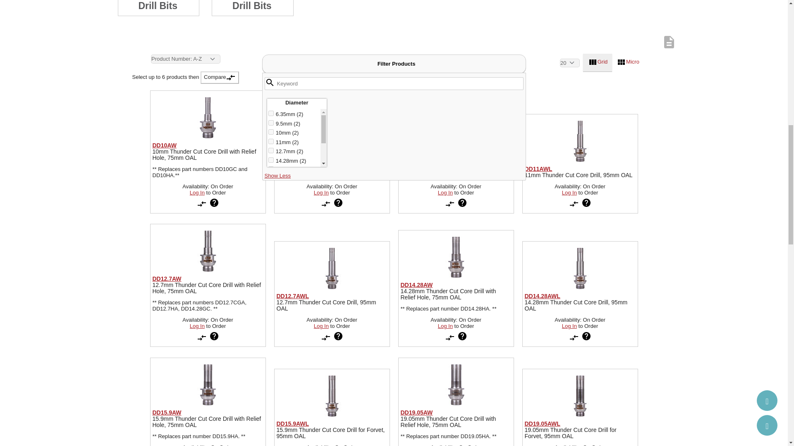  I want to click on Request Information, so click(214, 203).